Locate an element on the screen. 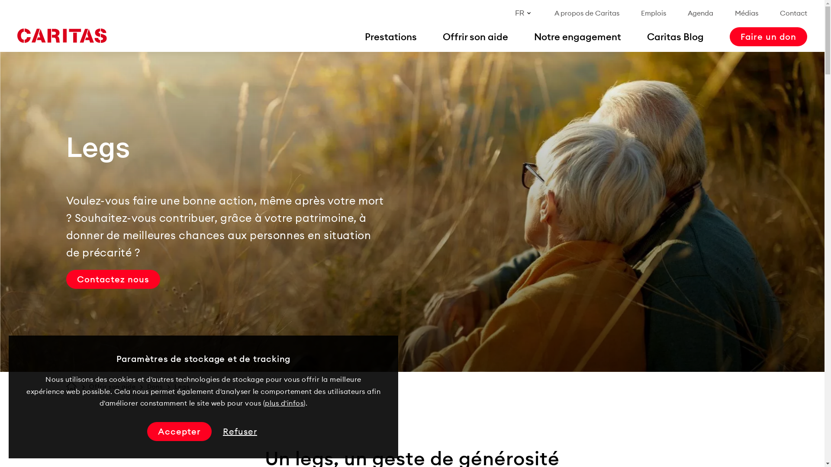  Open sub menu is located at coordinates (11, 11).